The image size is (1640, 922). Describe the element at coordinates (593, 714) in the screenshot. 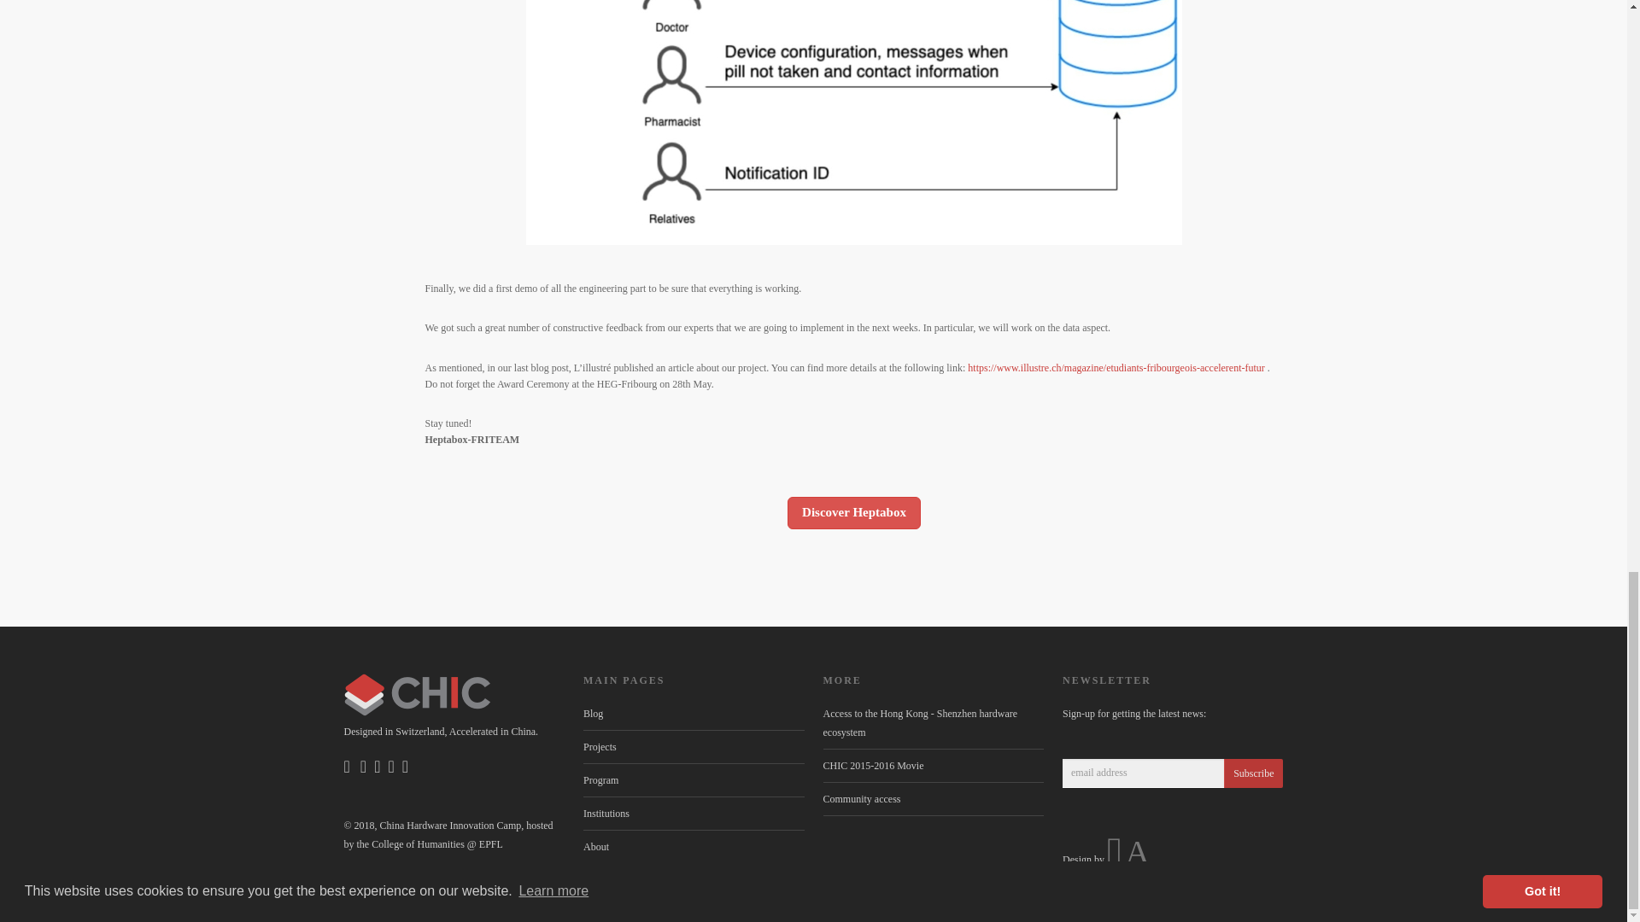

I see `Blog` at that location.